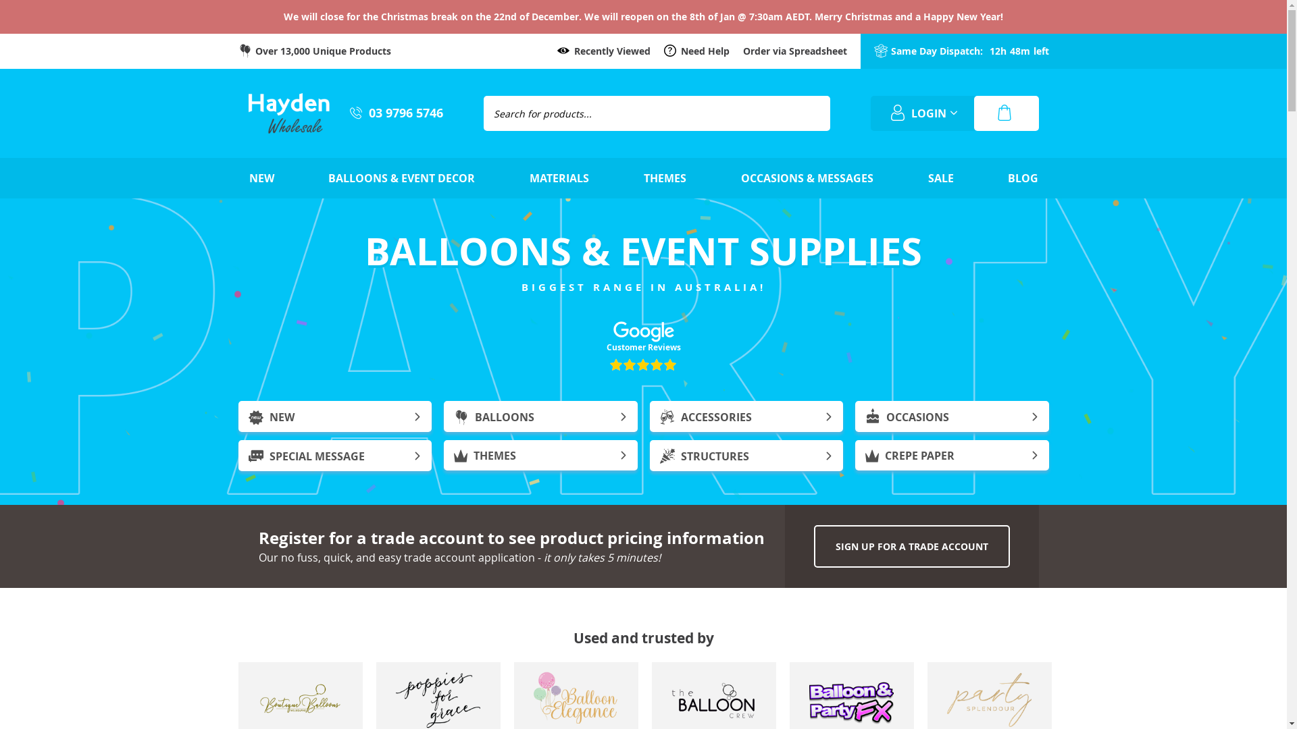  What do you see at coordinates (335, 456) in the screenshot?
I see `SPECIAL MESSAGE` at bounding box center [335, 456].